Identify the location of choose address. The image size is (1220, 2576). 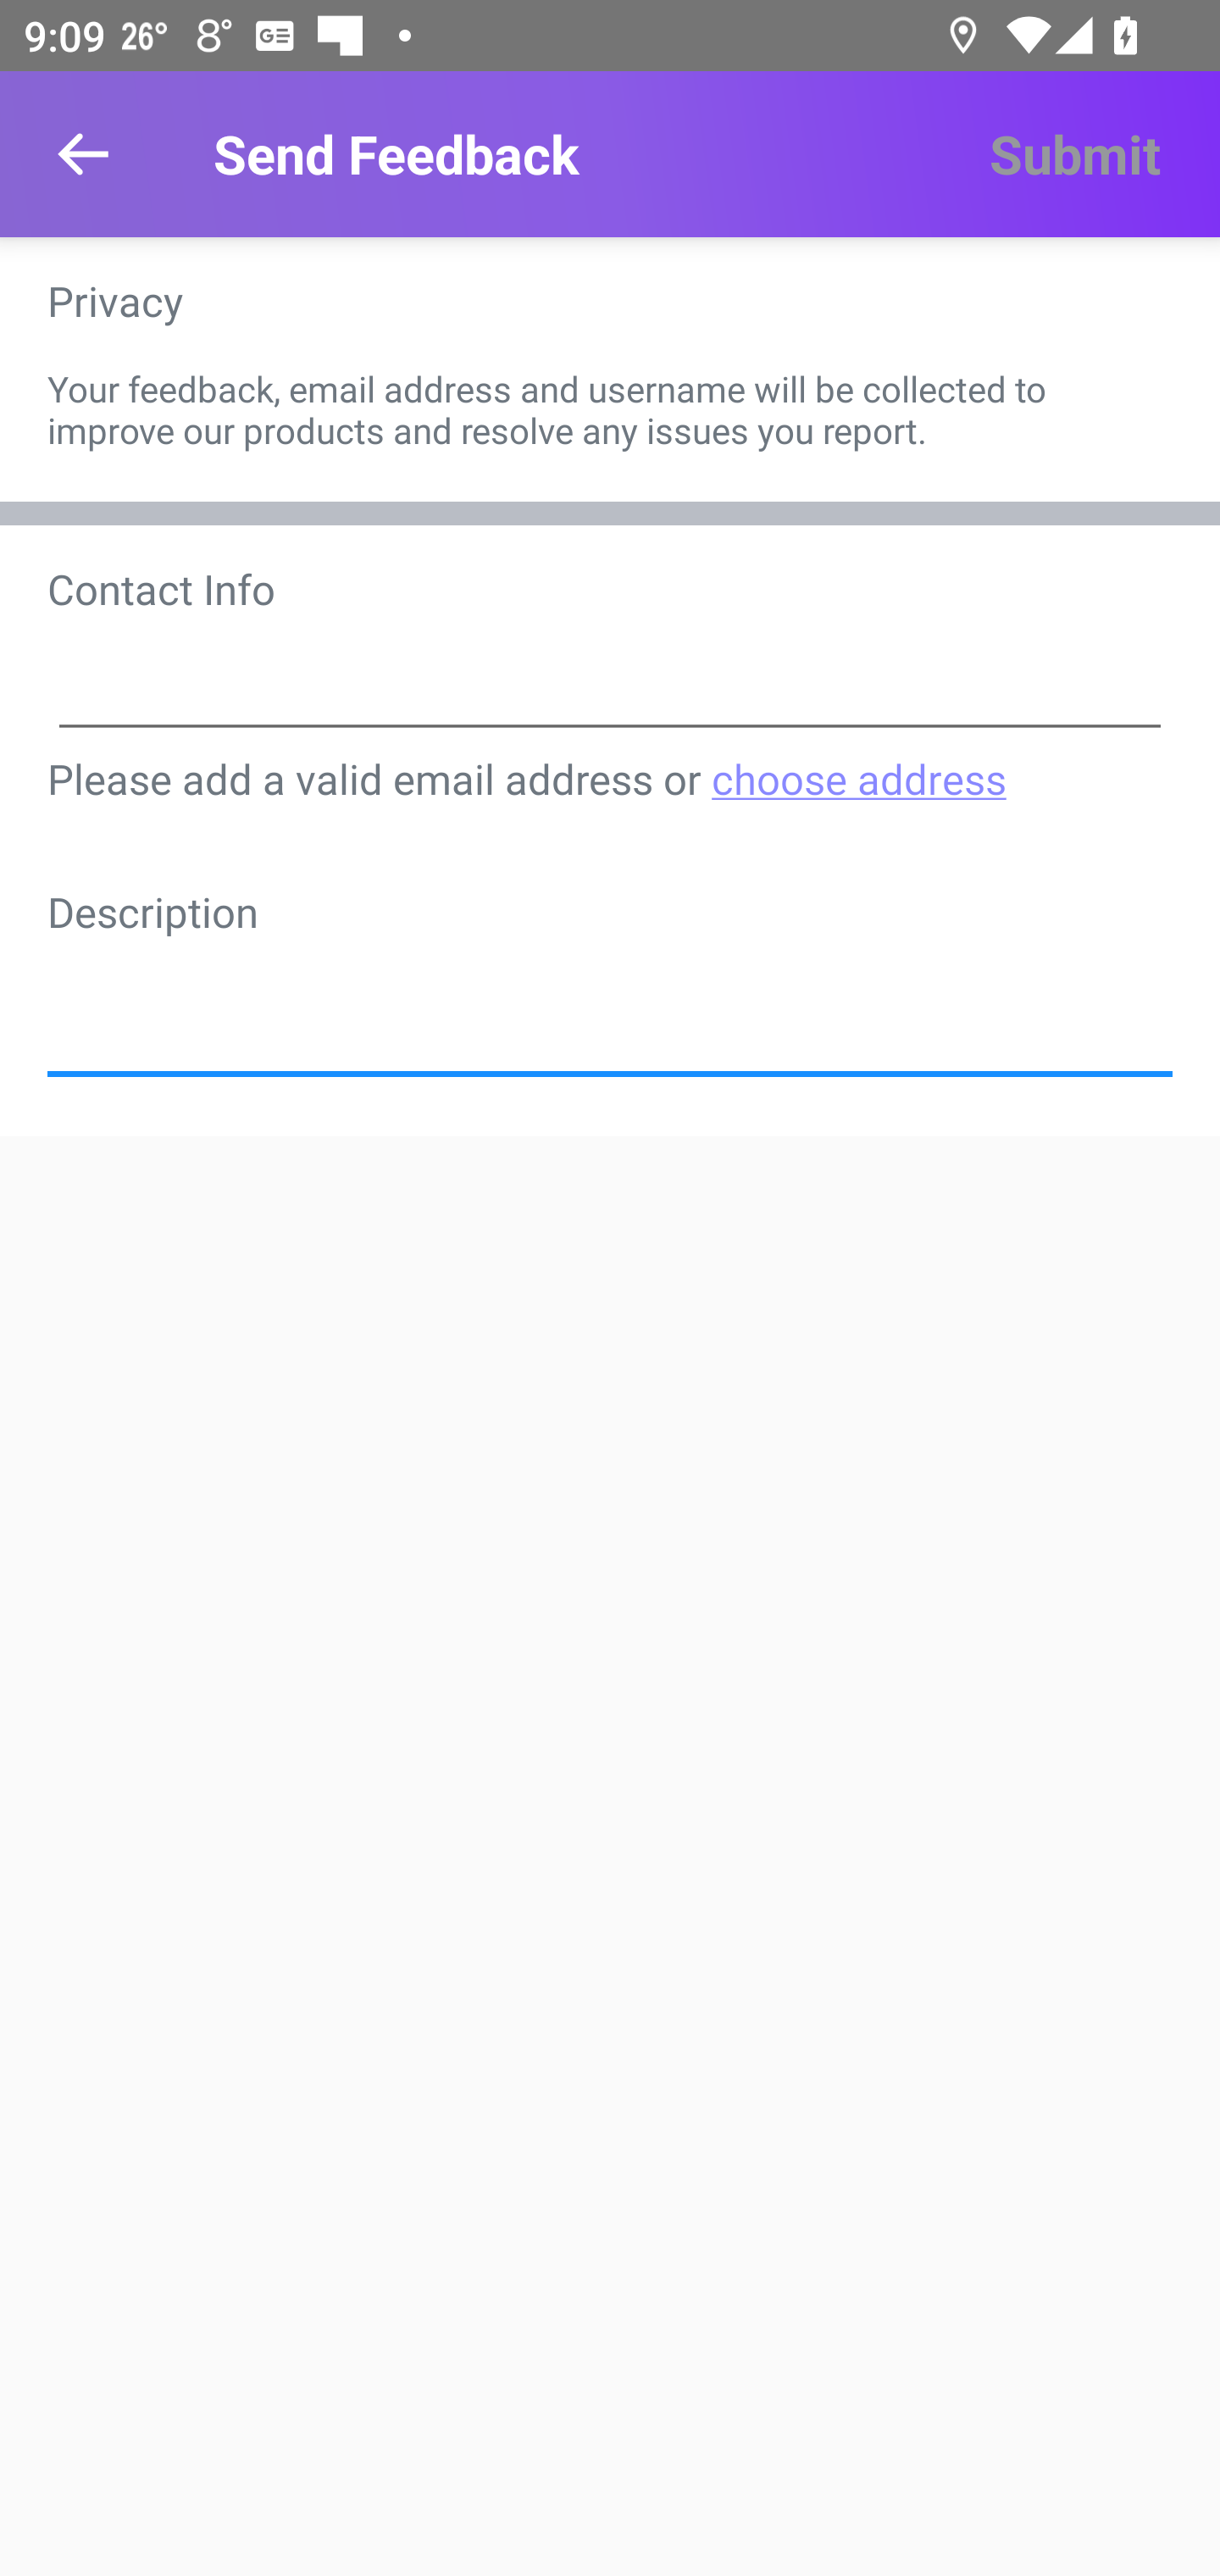
(857, 778).